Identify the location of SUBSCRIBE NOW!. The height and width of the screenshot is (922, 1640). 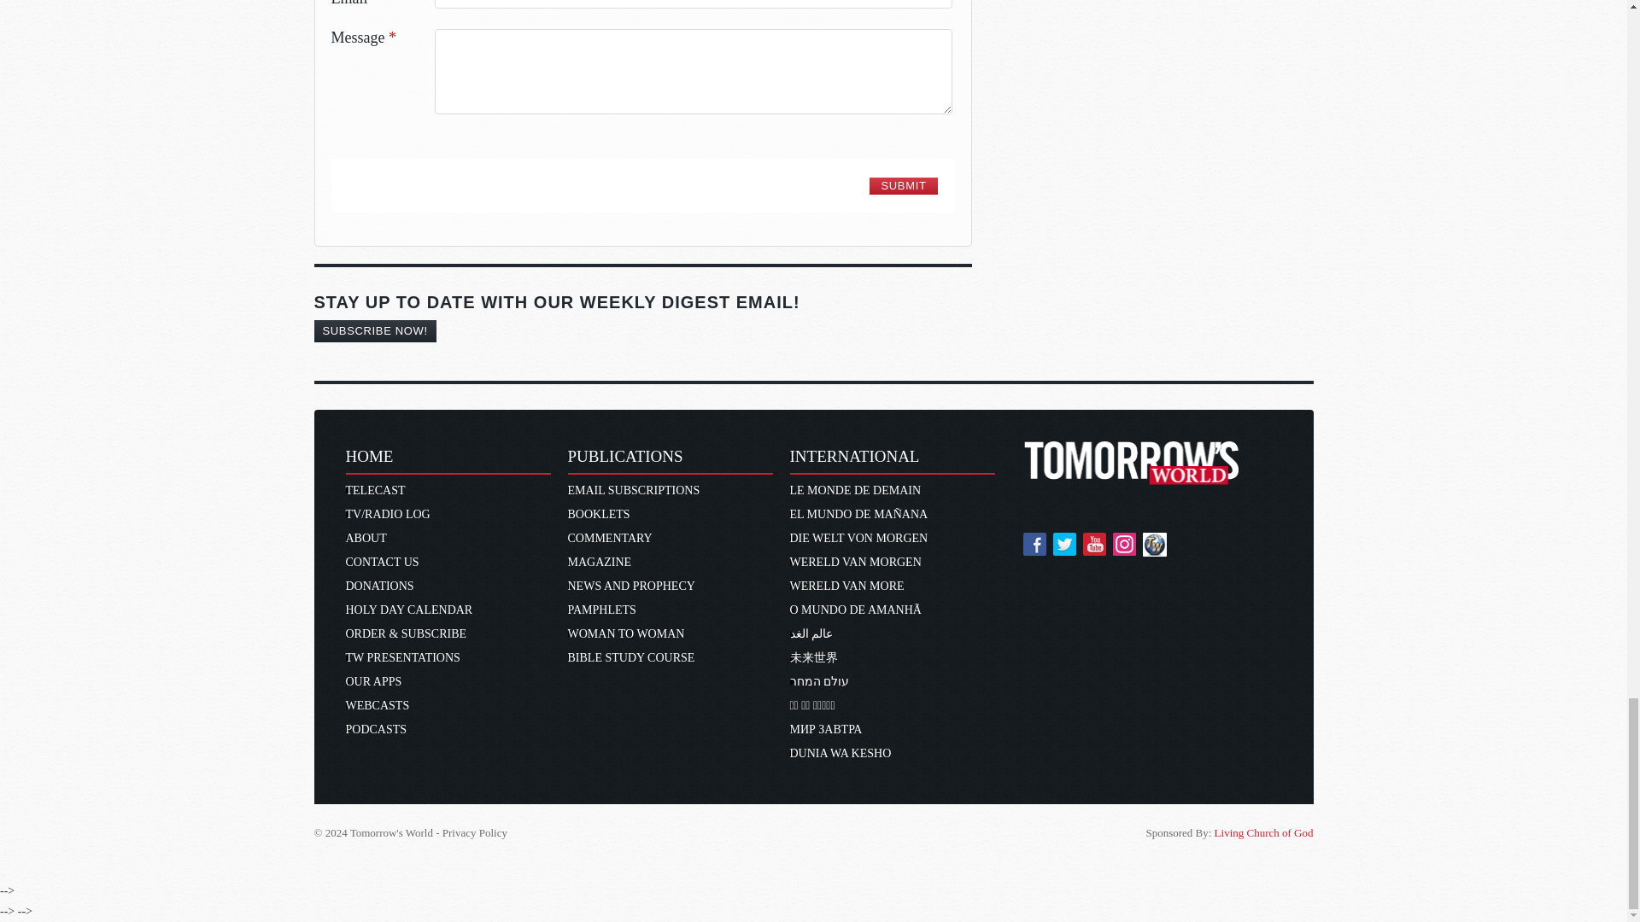
(375, 330).